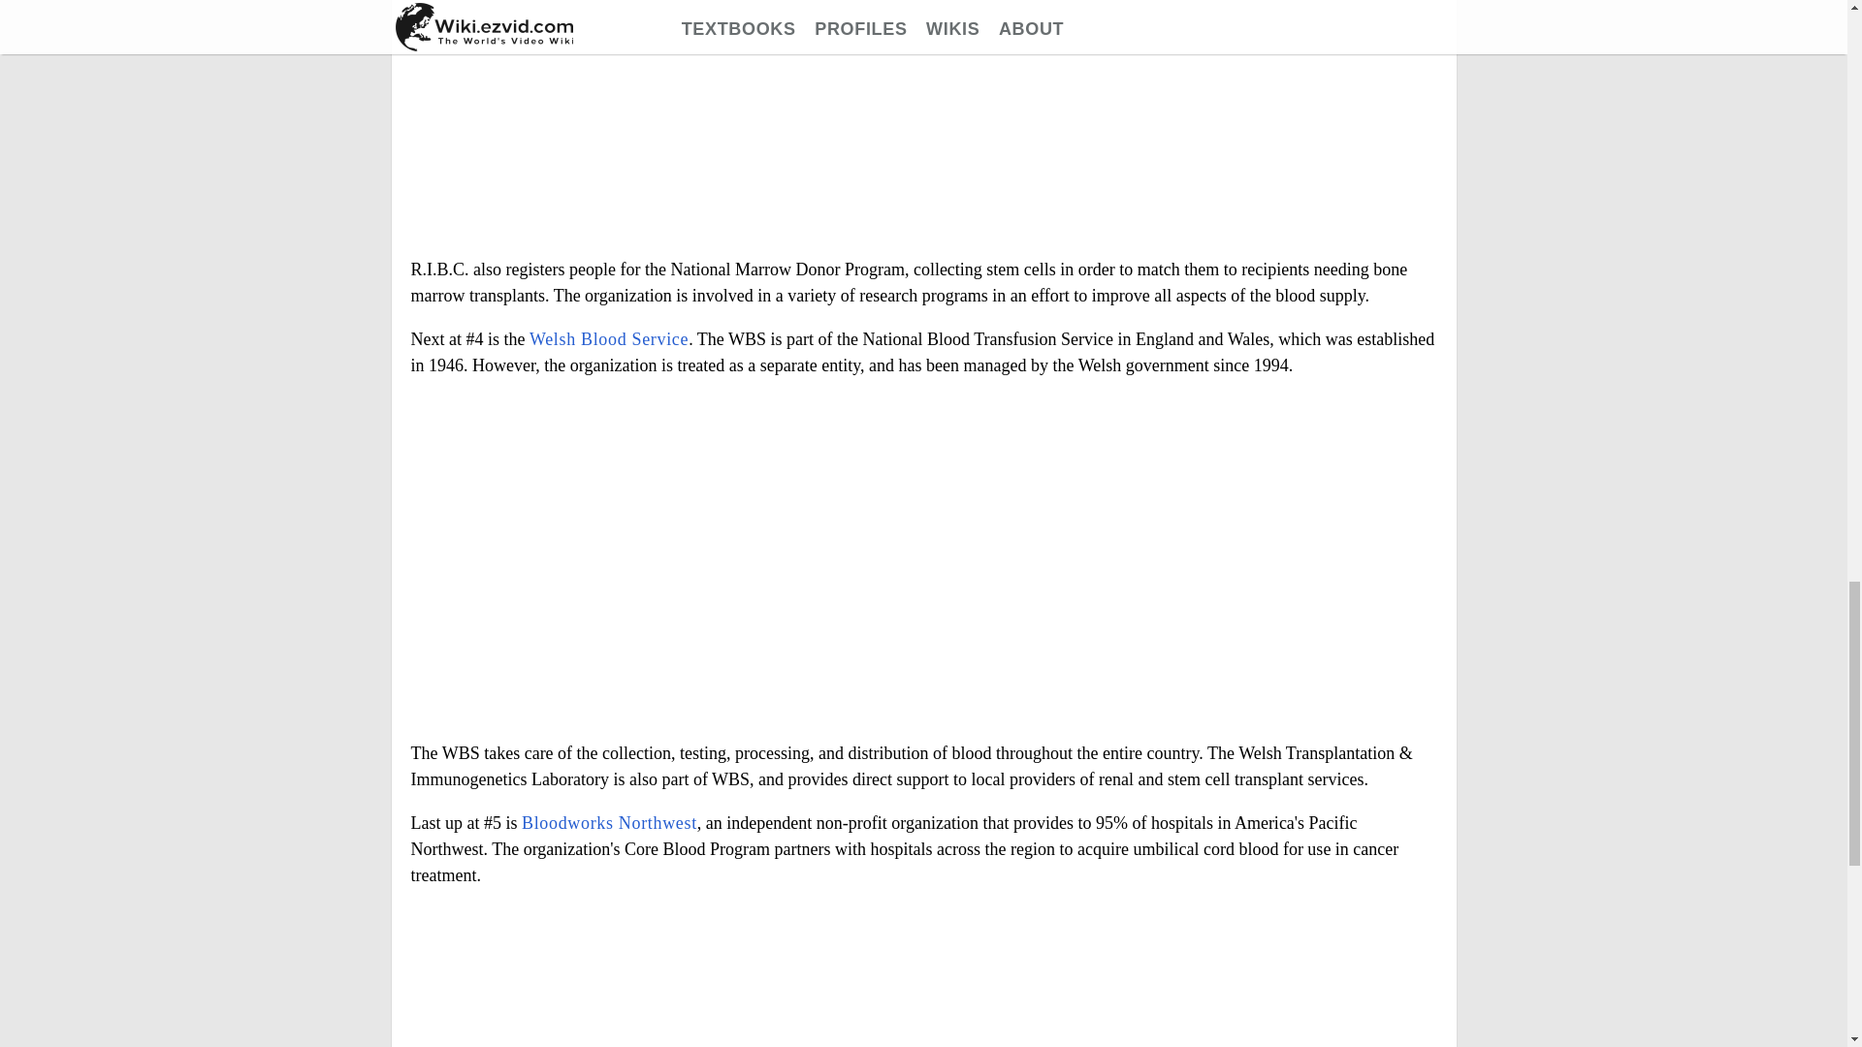 The height and width of the screenshot is (1047, 1862). What do you see at coordinates (609, 822) in the screenshot?
I see `Bloodworks Northwest` at bounding box center [609, 822].